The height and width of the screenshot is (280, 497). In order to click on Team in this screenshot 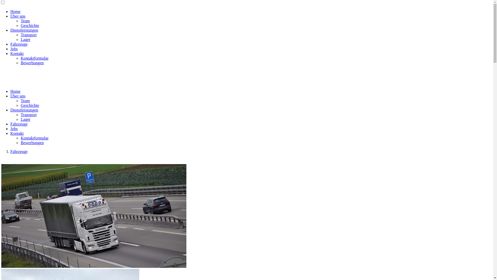, I will do `click(25, 101)`.